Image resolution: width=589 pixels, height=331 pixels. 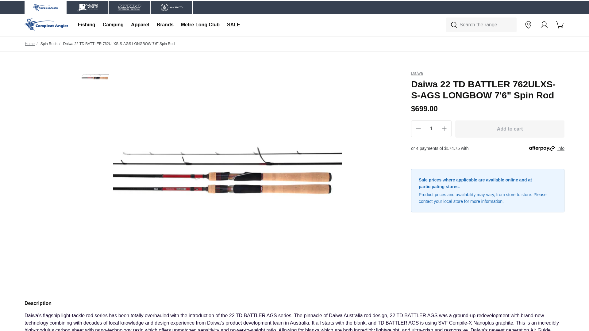 What do you see at coordinates (544, 25) in the screenshot?
I see `Account Dashboard` at bounding box center [544, 25].